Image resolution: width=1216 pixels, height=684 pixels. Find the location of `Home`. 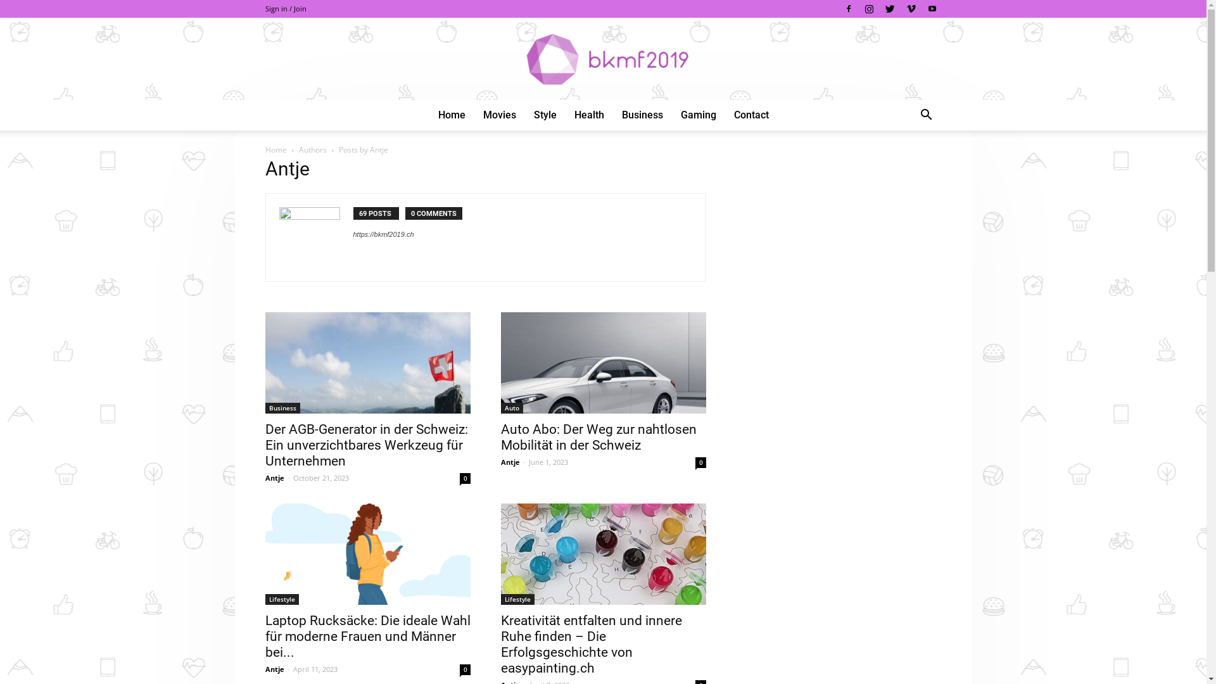

Home is located at coordinates (452, 115).